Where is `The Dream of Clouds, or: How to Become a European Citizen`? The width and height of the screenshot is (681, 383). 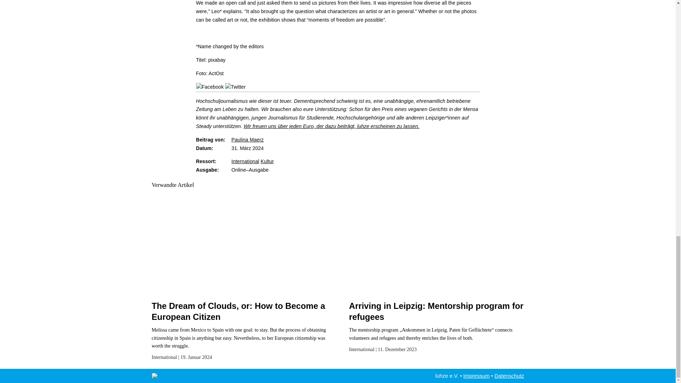
The Dream of Clouds, or: How to Become a European Citizen is located at coordinates (238, 311).